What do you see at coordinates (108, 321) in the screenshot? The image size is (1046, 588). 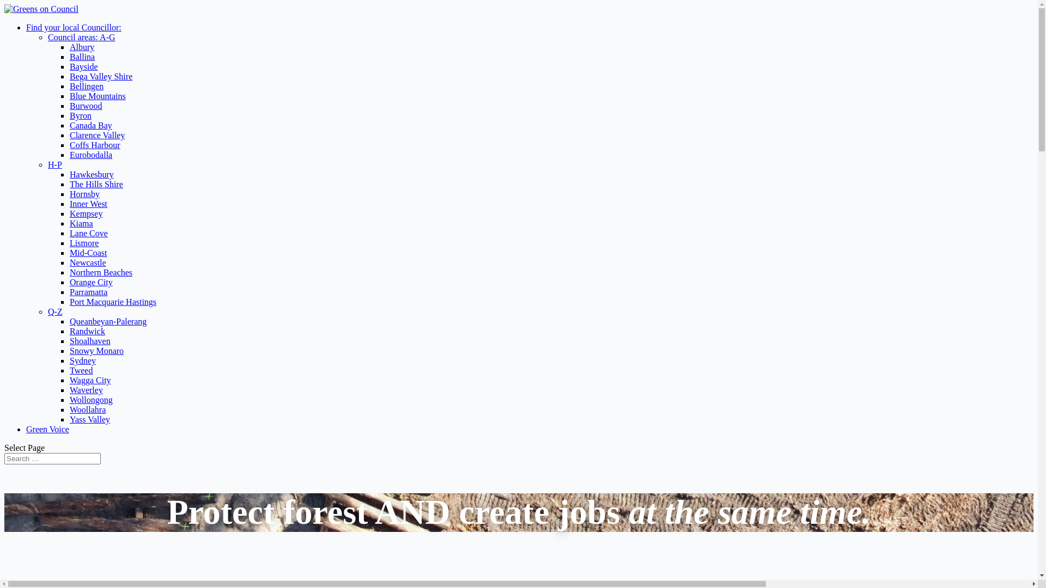 I see `Queanbeyan-Palerang` at bounding box center [108, 321].